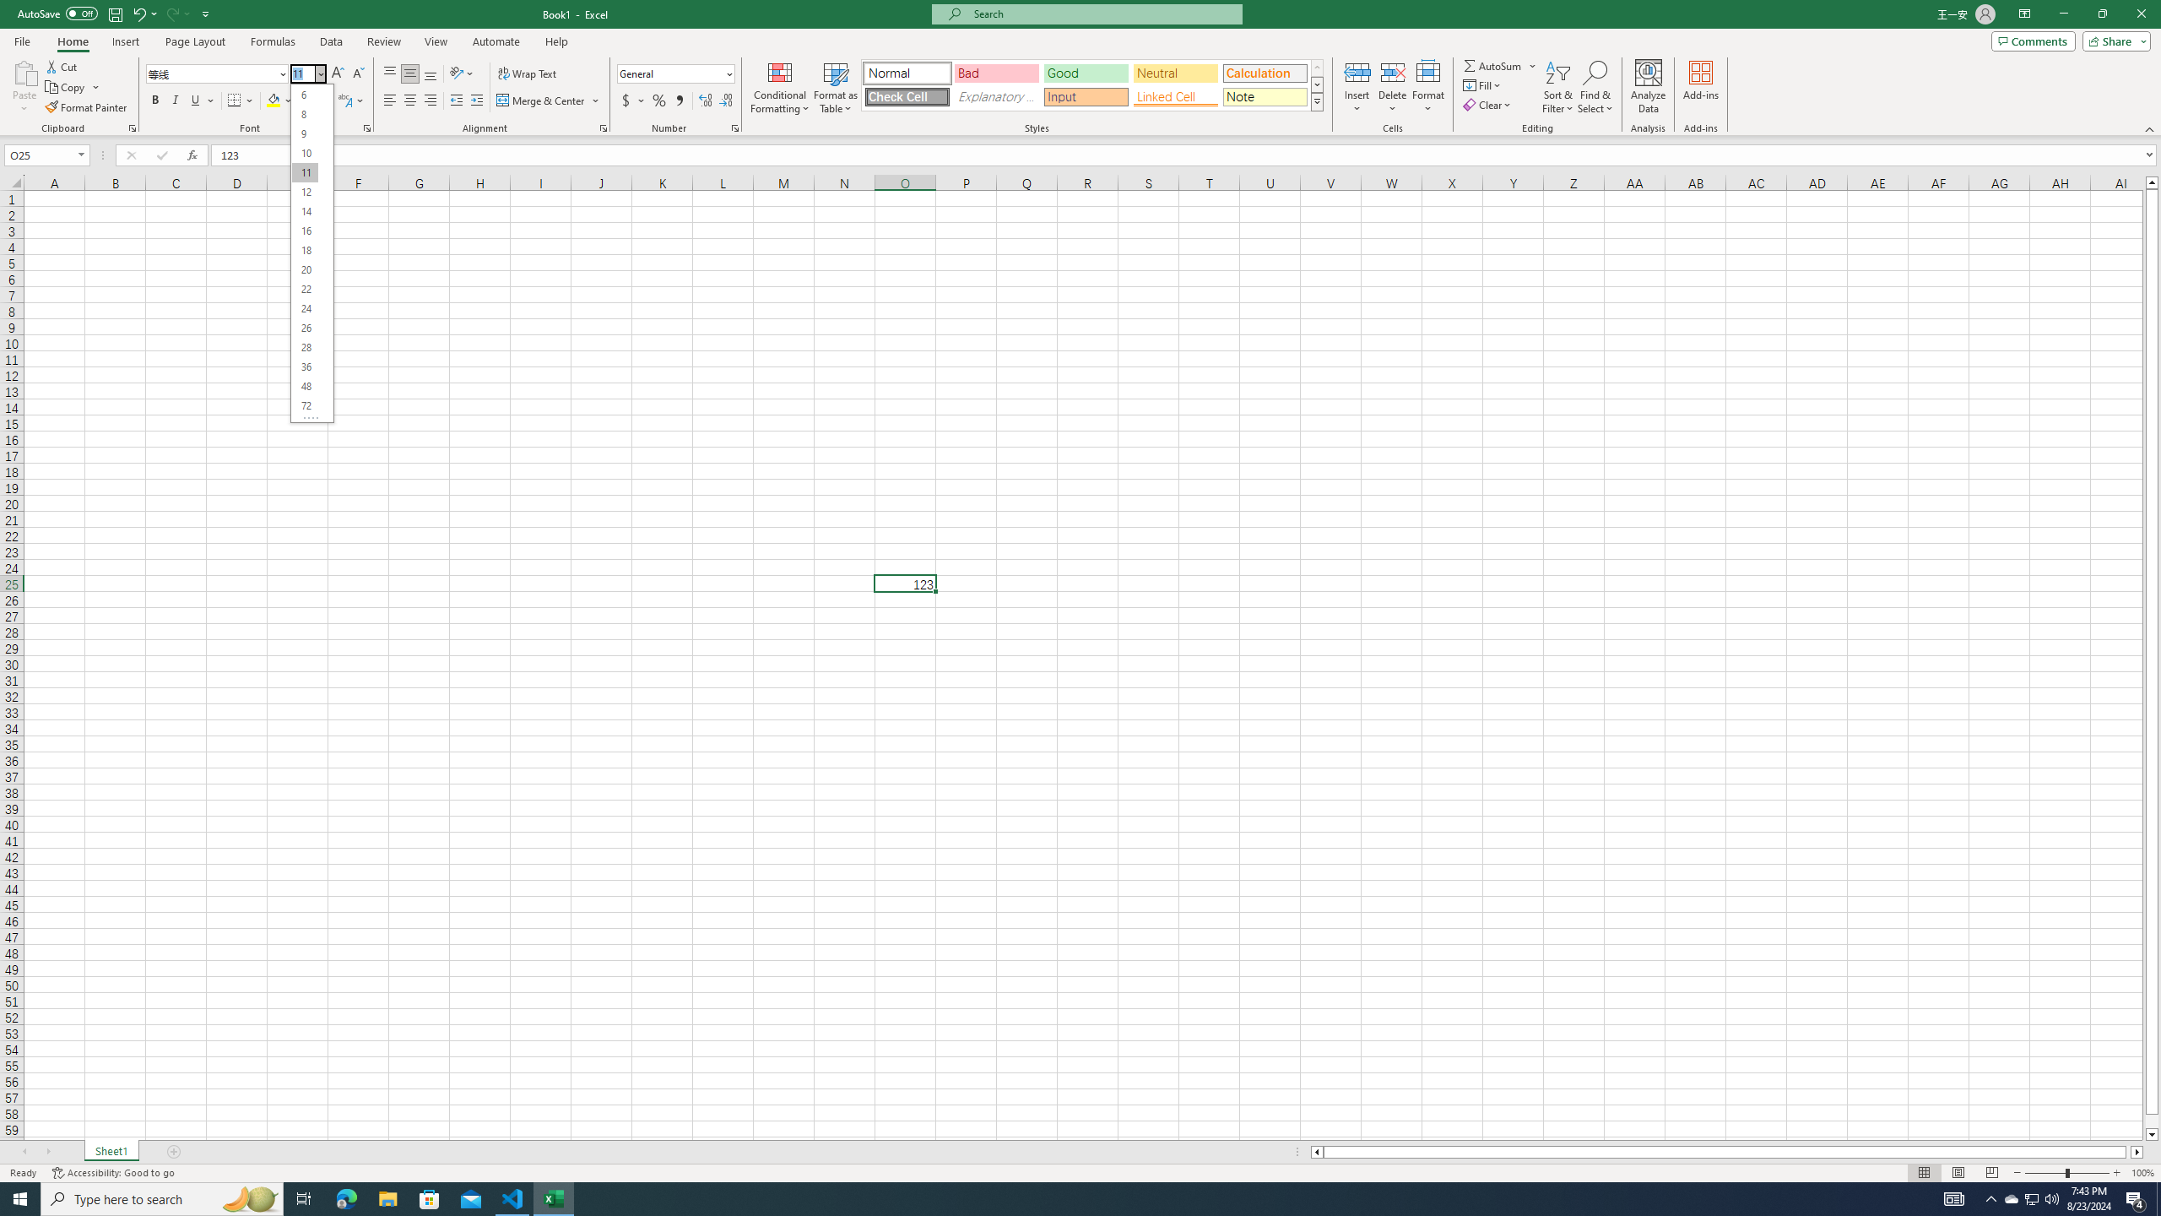 This screenshot has height=1216, width=2161. I want to click on Linked Cell, so click(1175, 96).